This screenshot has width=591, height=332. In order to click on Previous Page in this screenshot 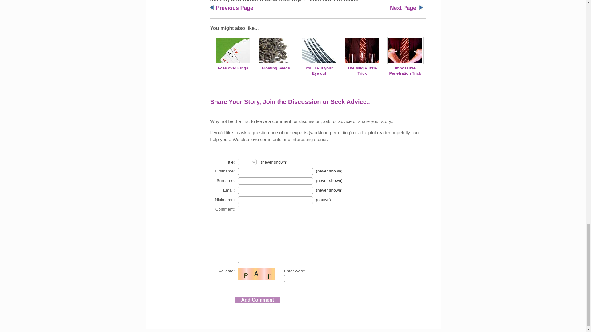, I will do `click(235, 8)`.